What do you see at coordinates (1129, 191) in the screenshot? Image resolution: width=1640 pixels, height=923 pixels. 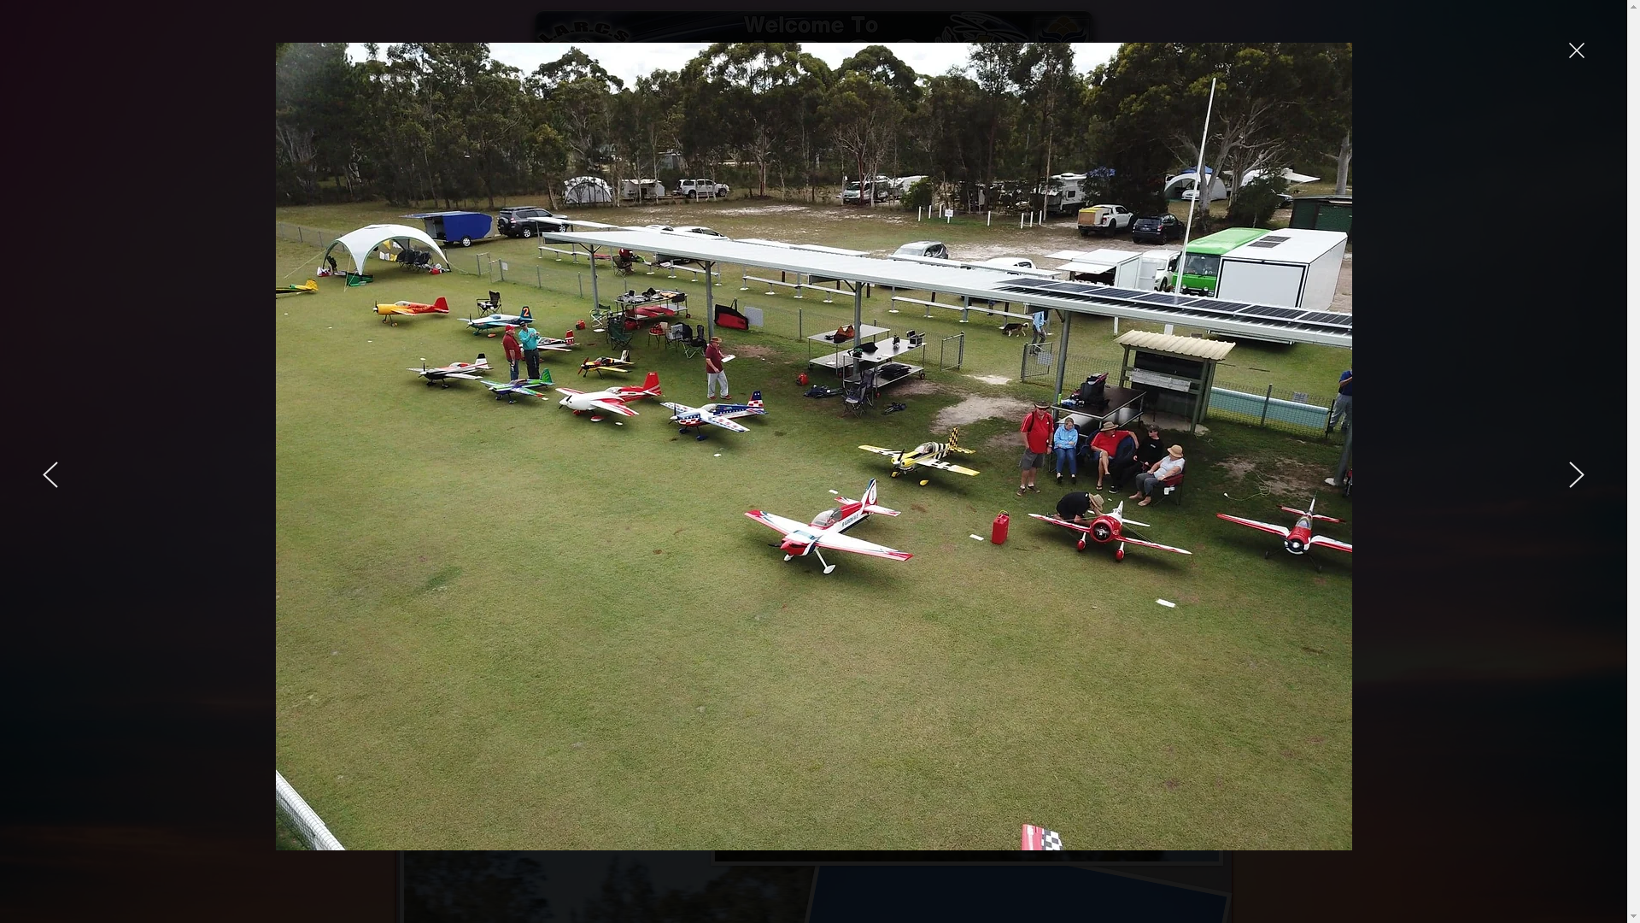 I see `More Info` at bounding box center [1129, 191].